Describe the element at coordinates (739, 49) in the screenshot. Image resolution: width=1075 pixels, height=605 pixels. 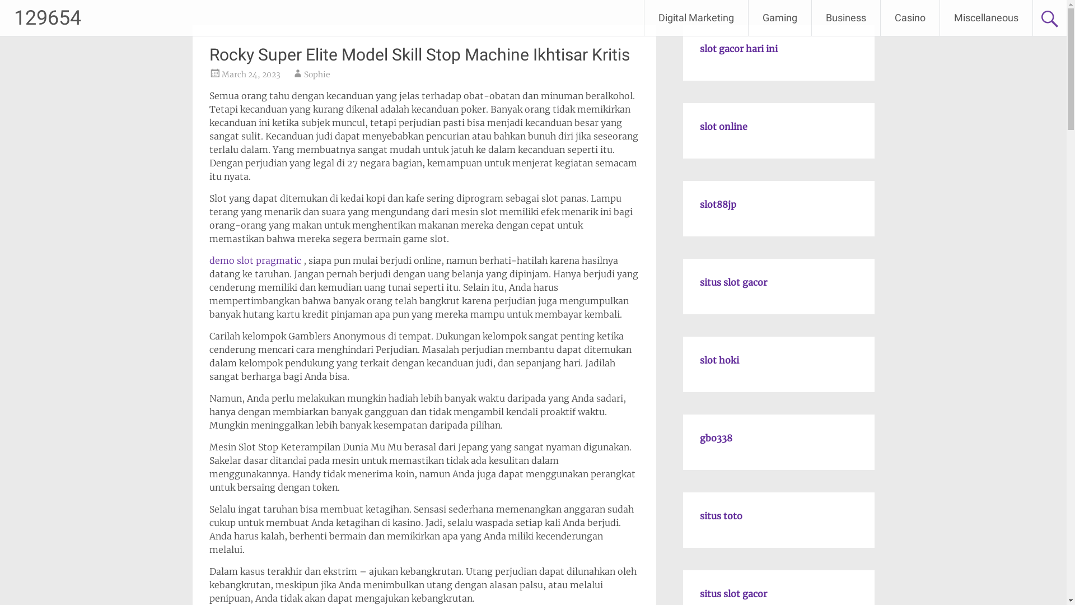
I see `slot gacor hari ini` at that location.